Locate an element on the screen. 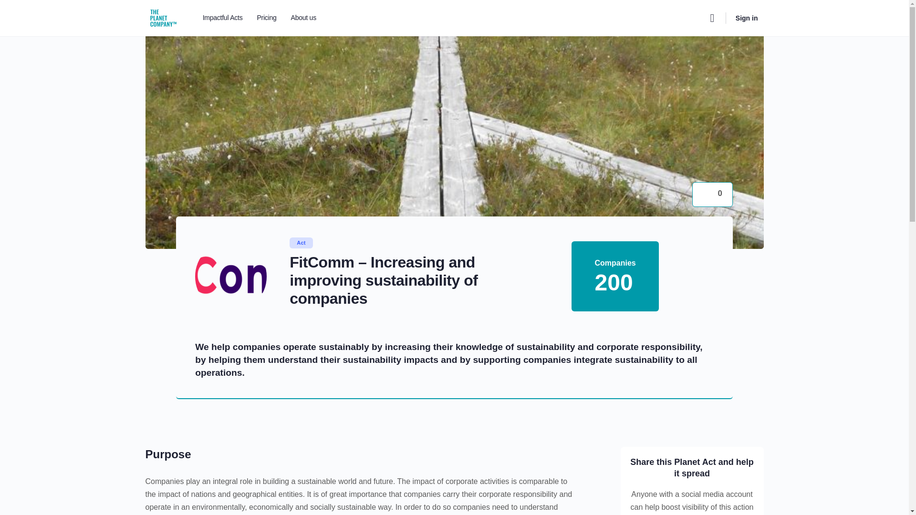  About us is located at coordinates (303, 18).